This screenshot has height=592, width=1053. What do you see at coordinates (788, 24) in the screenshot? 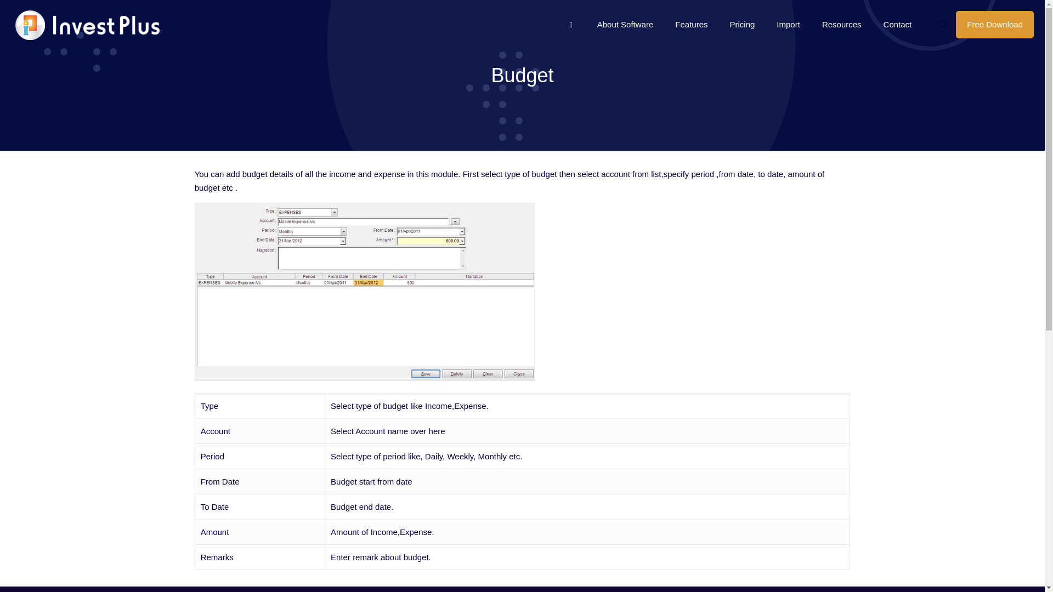
I see `Import` at bounding box center [788, 24].